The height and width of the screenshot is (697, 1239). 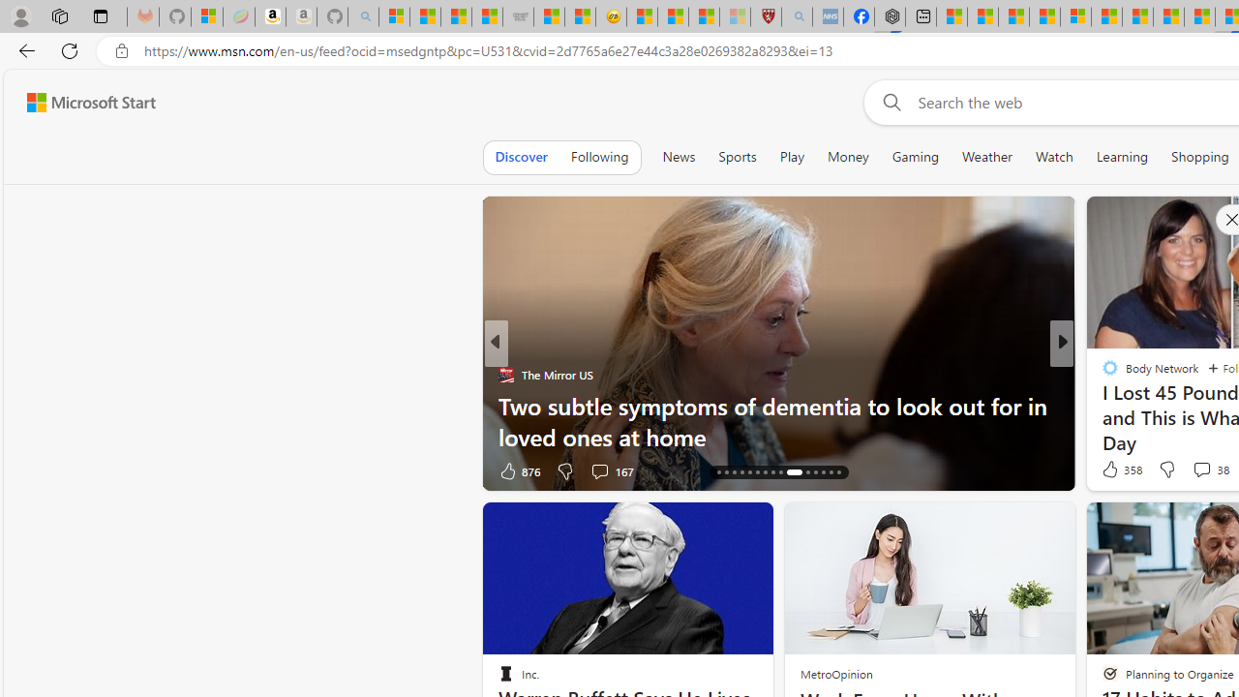 I want to click on AutomationID: tab-17, so click(x=726, y=472).